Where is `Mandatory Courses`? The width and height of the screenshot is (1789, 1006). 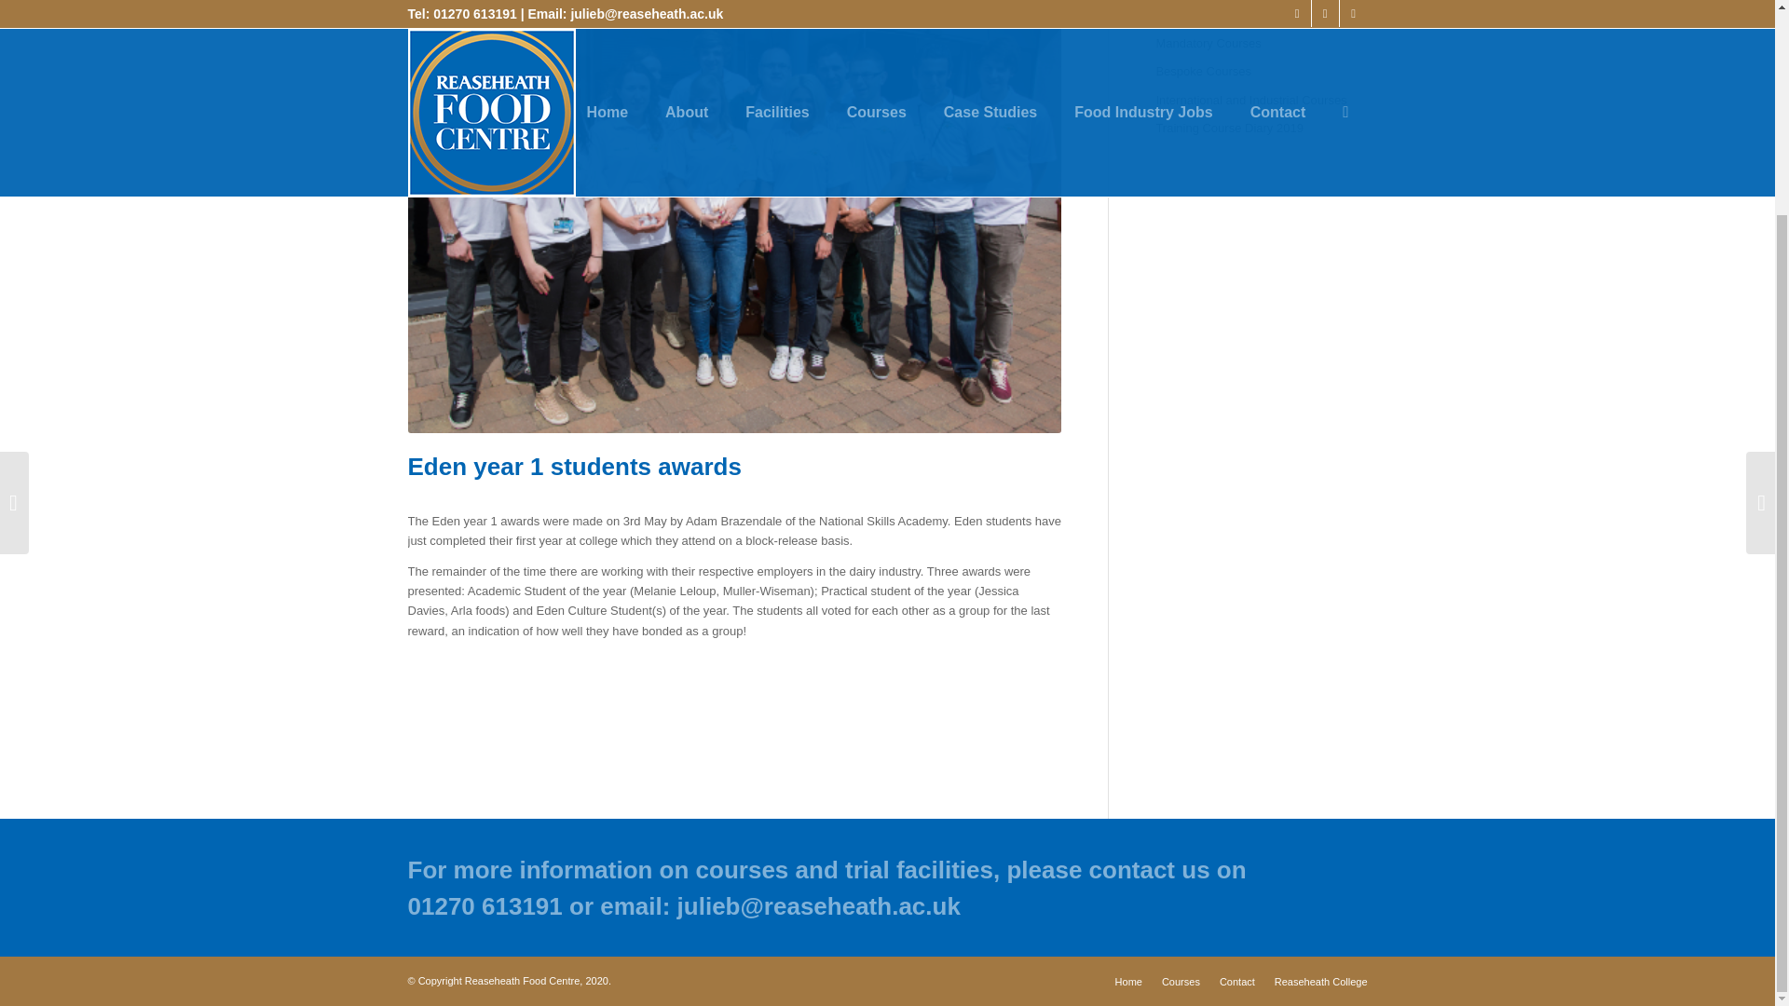
Mandatory Courses is located at coordinates (1261, 43).